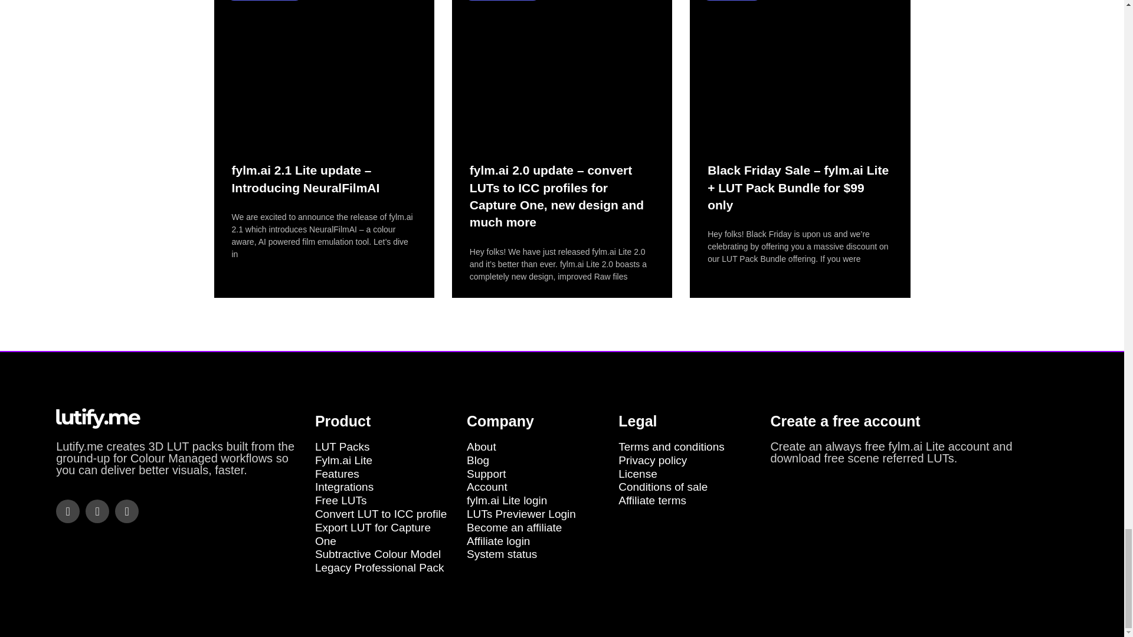  What do you see at coordinates (385, 487) in the screenshot?
I see `Integrations` at bounding box center [385, 487].